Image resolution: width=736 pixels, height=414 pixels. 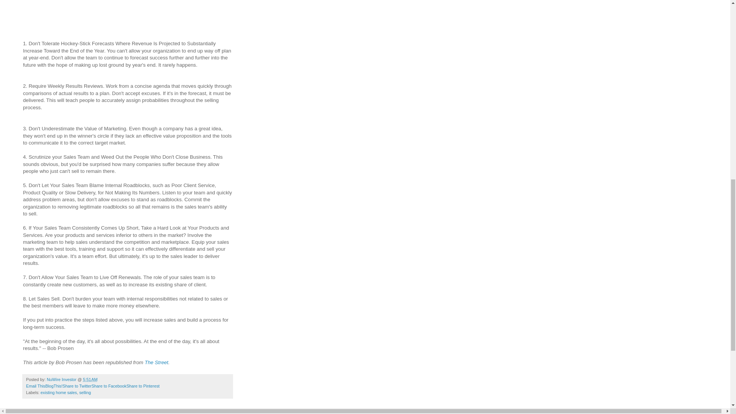 What do you see at coordinates (54, 386) in the screenshot?
I see `BlogThis!` at bounding box center [54, 386].